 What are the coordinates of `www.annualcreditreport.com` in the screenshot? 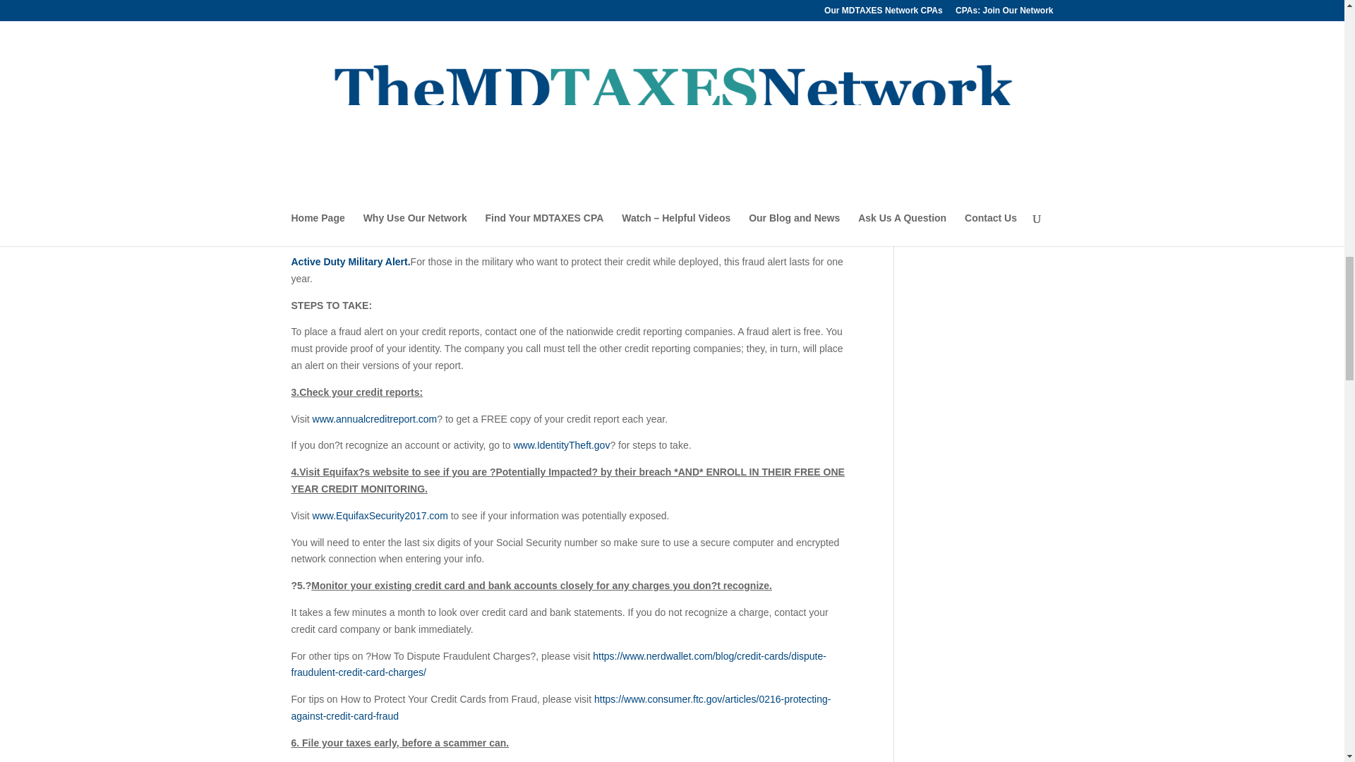 It's located at (375, 419).